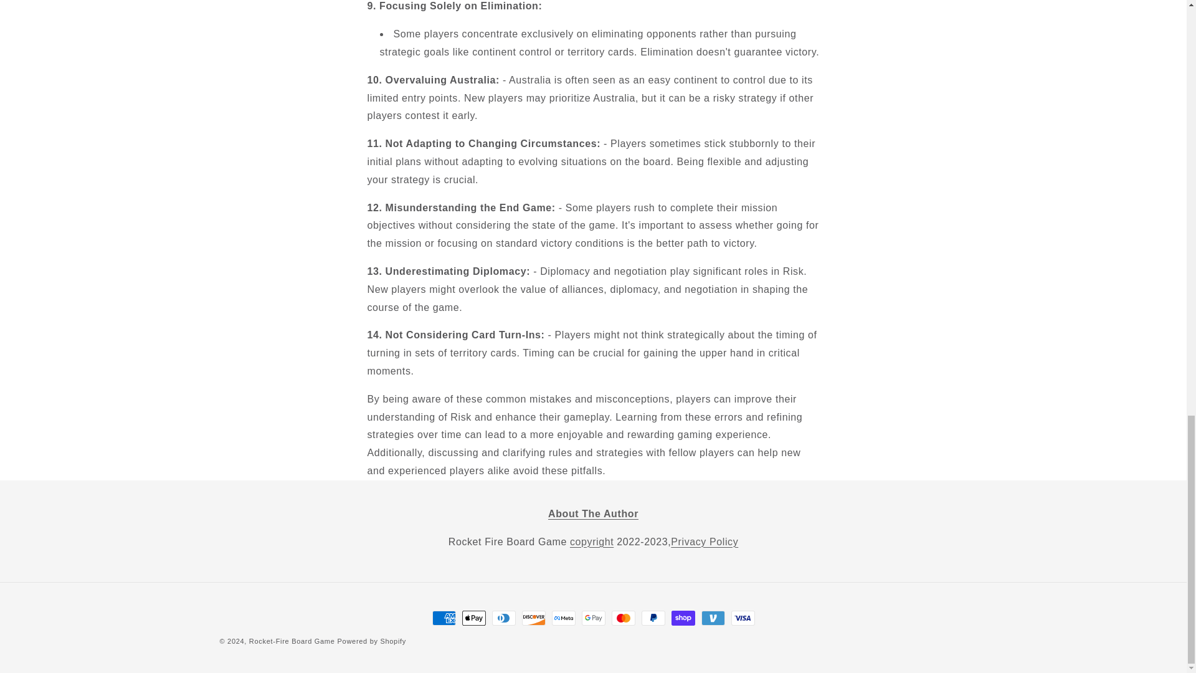 The height and width of the screenshot is (673, 1196). Describe the element at coordinates (592, 542) in the screenshot. I see `copyright` at that location.